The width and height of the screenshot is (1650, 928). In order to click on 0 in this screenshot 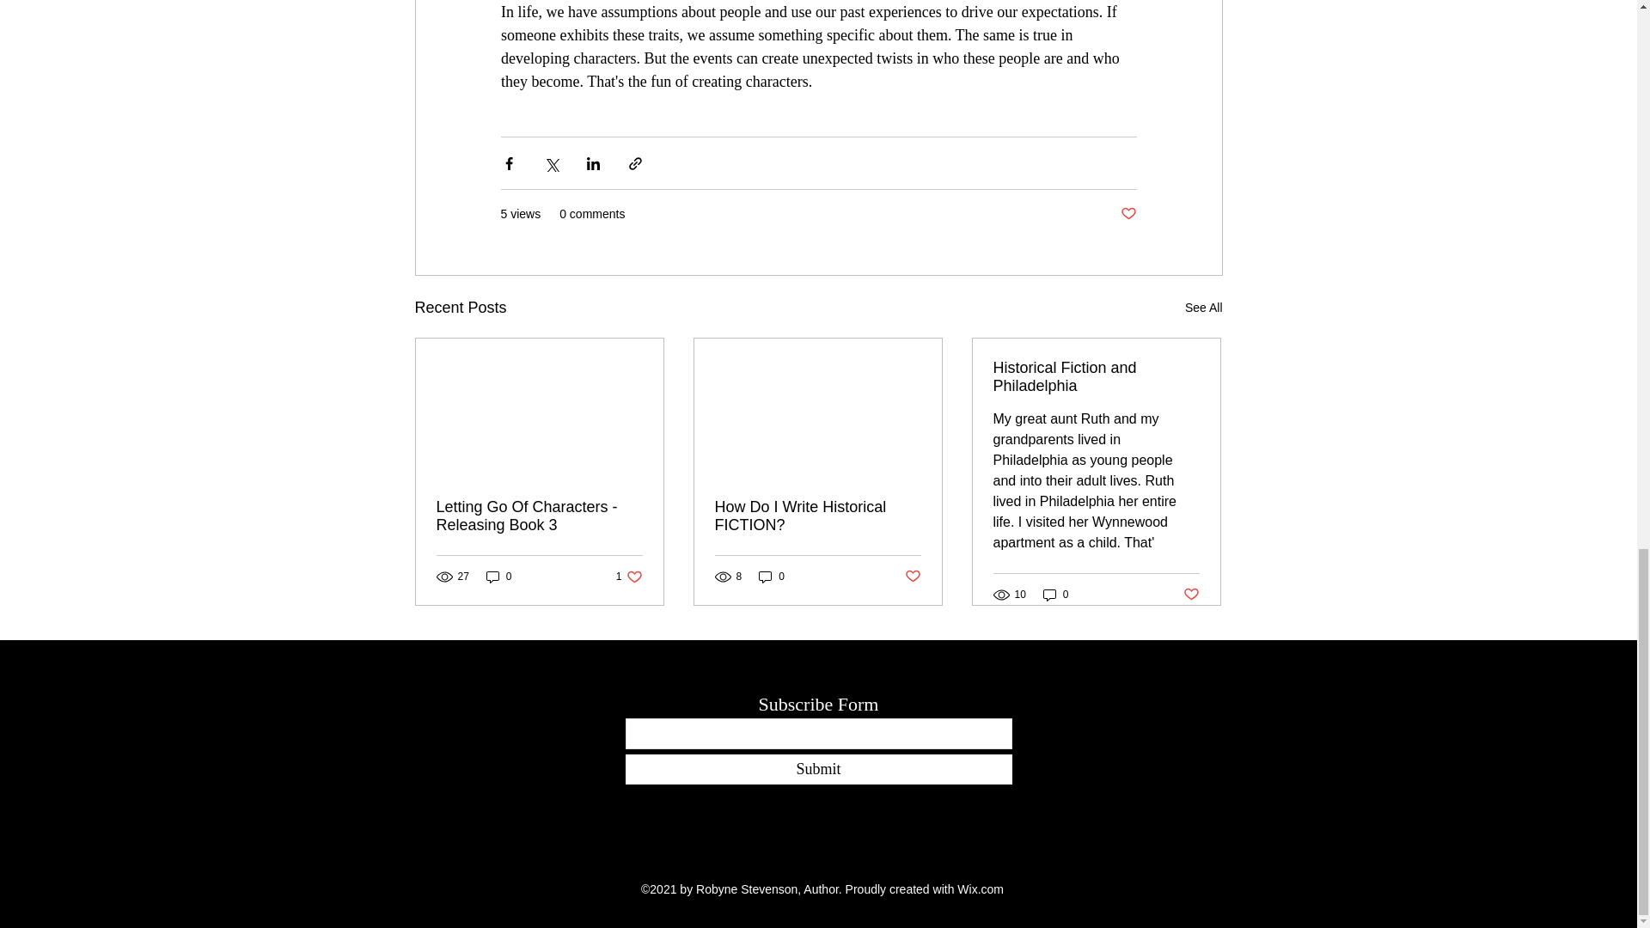, I will do `click(772, 577)`.